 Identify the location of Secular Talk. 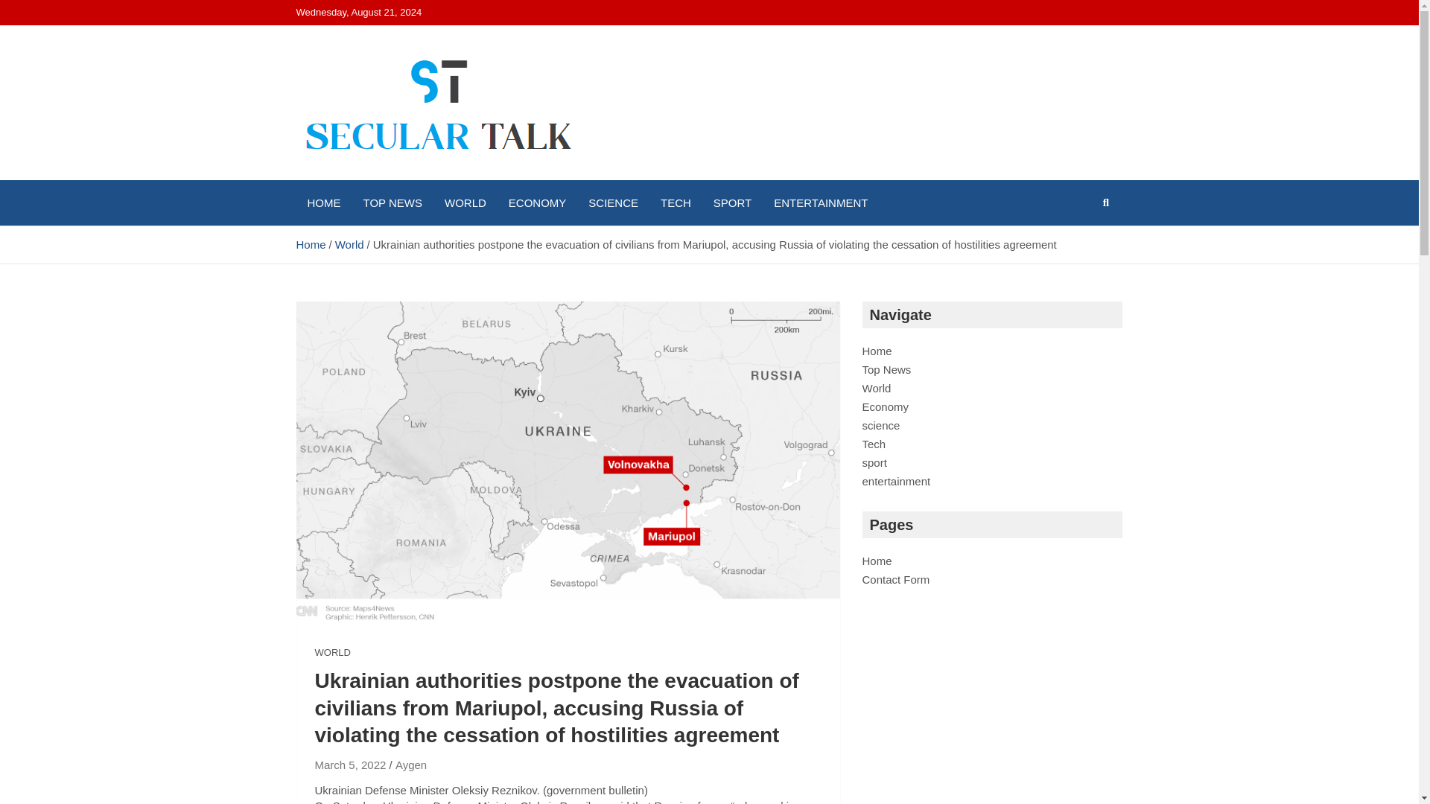
(383, 177).